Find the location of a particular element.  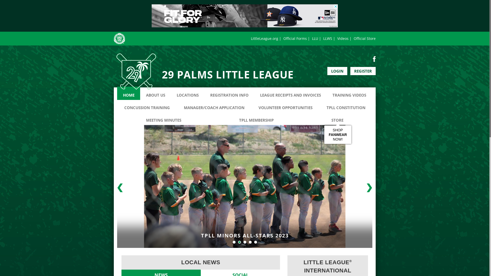

LEAGUE RECEIPTS AND INVOICES is located at coordinates (291, 93).